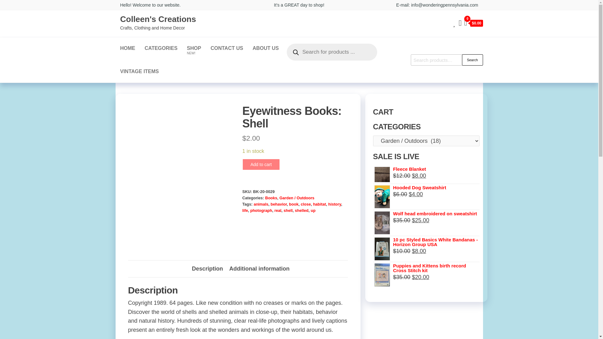 This screenshot has width=603, height=339. Describe the element at coordinates (128, 48) in the screenshot. I see `Home` at that location.